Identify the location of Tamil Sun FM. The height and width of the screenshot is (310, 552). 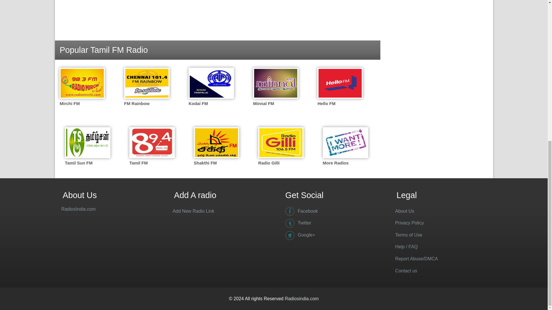
(90, 148).